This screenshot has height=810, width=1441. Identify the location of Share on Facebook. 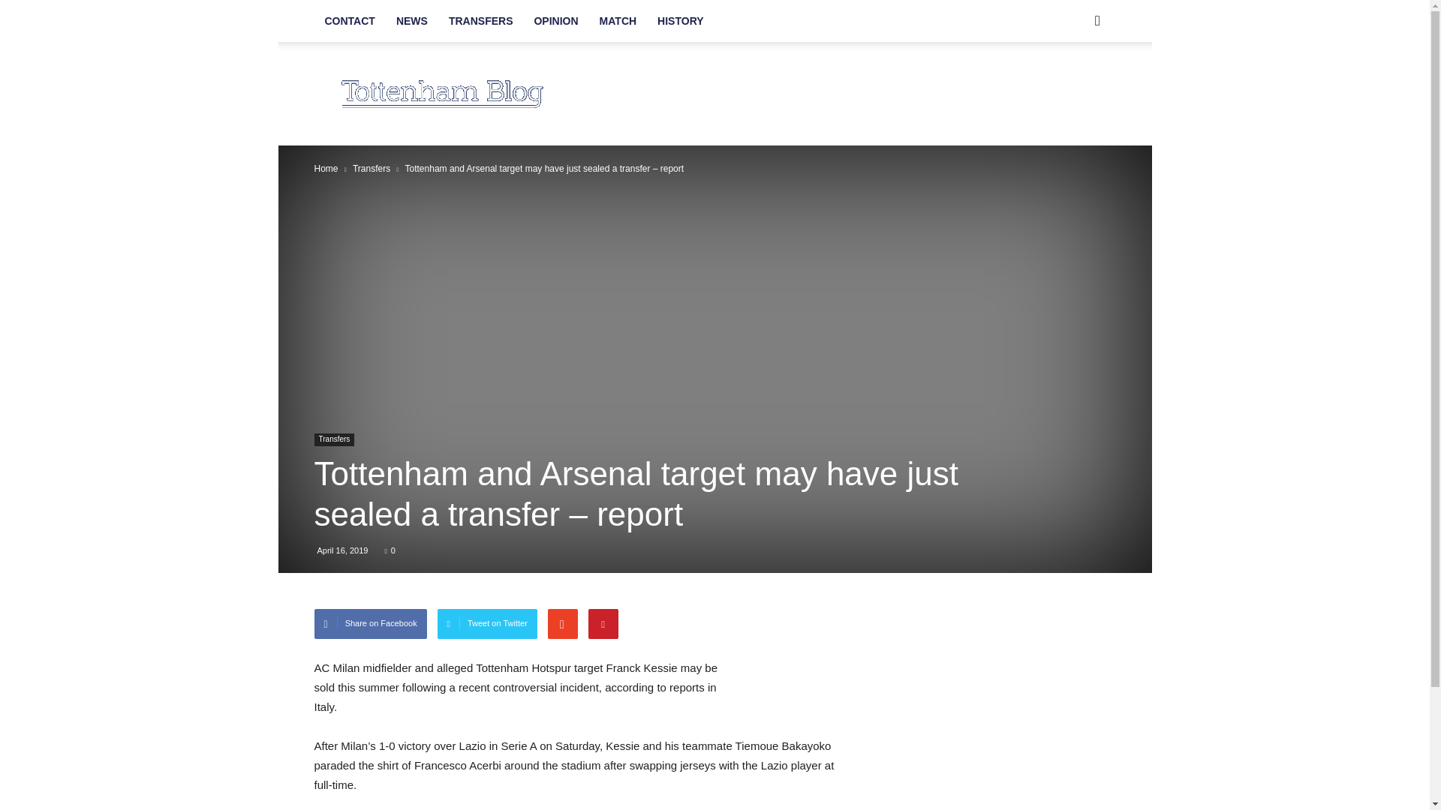
(370, 624).